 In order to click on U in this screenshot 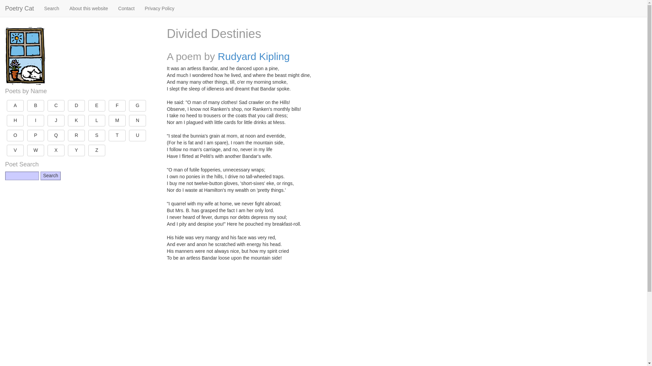, I will do `click(138, 136)`.